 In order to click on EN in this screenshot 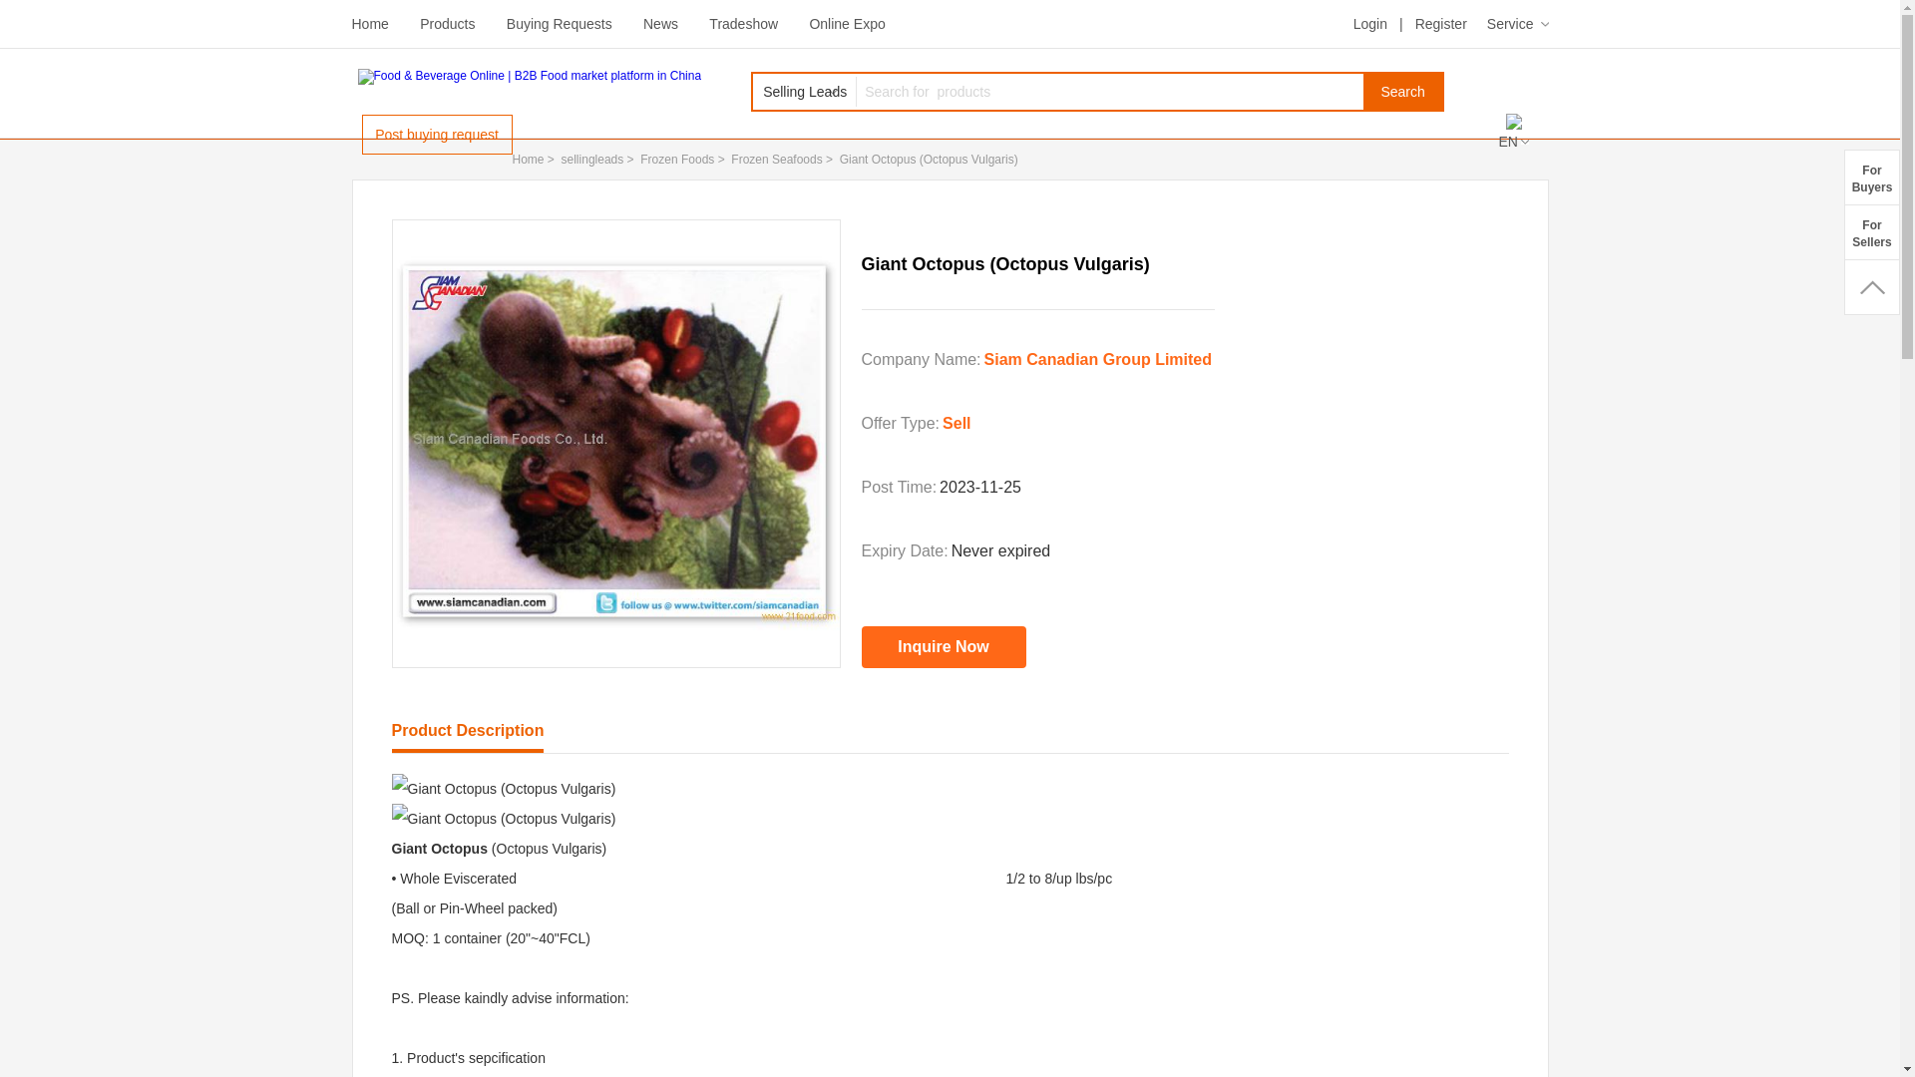, I will do `click(1513, 142)`.